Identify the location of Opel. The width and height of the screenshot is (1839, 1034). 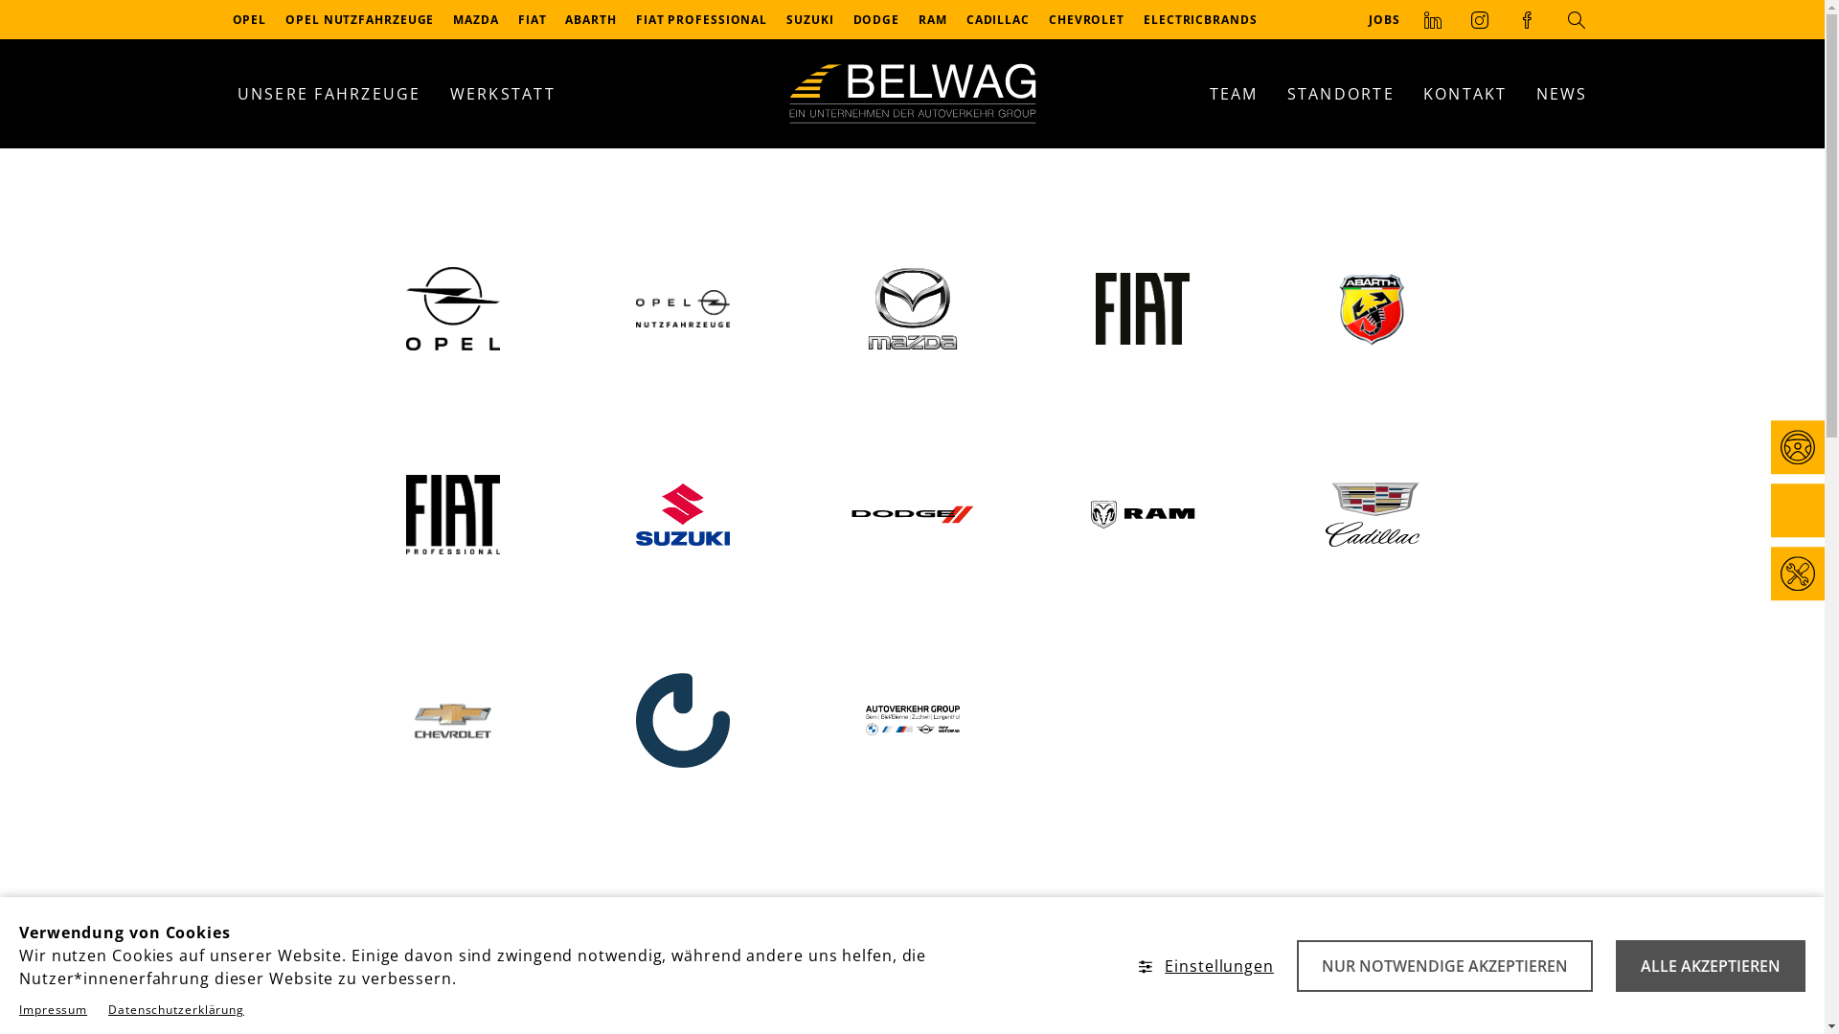
(453, 308).